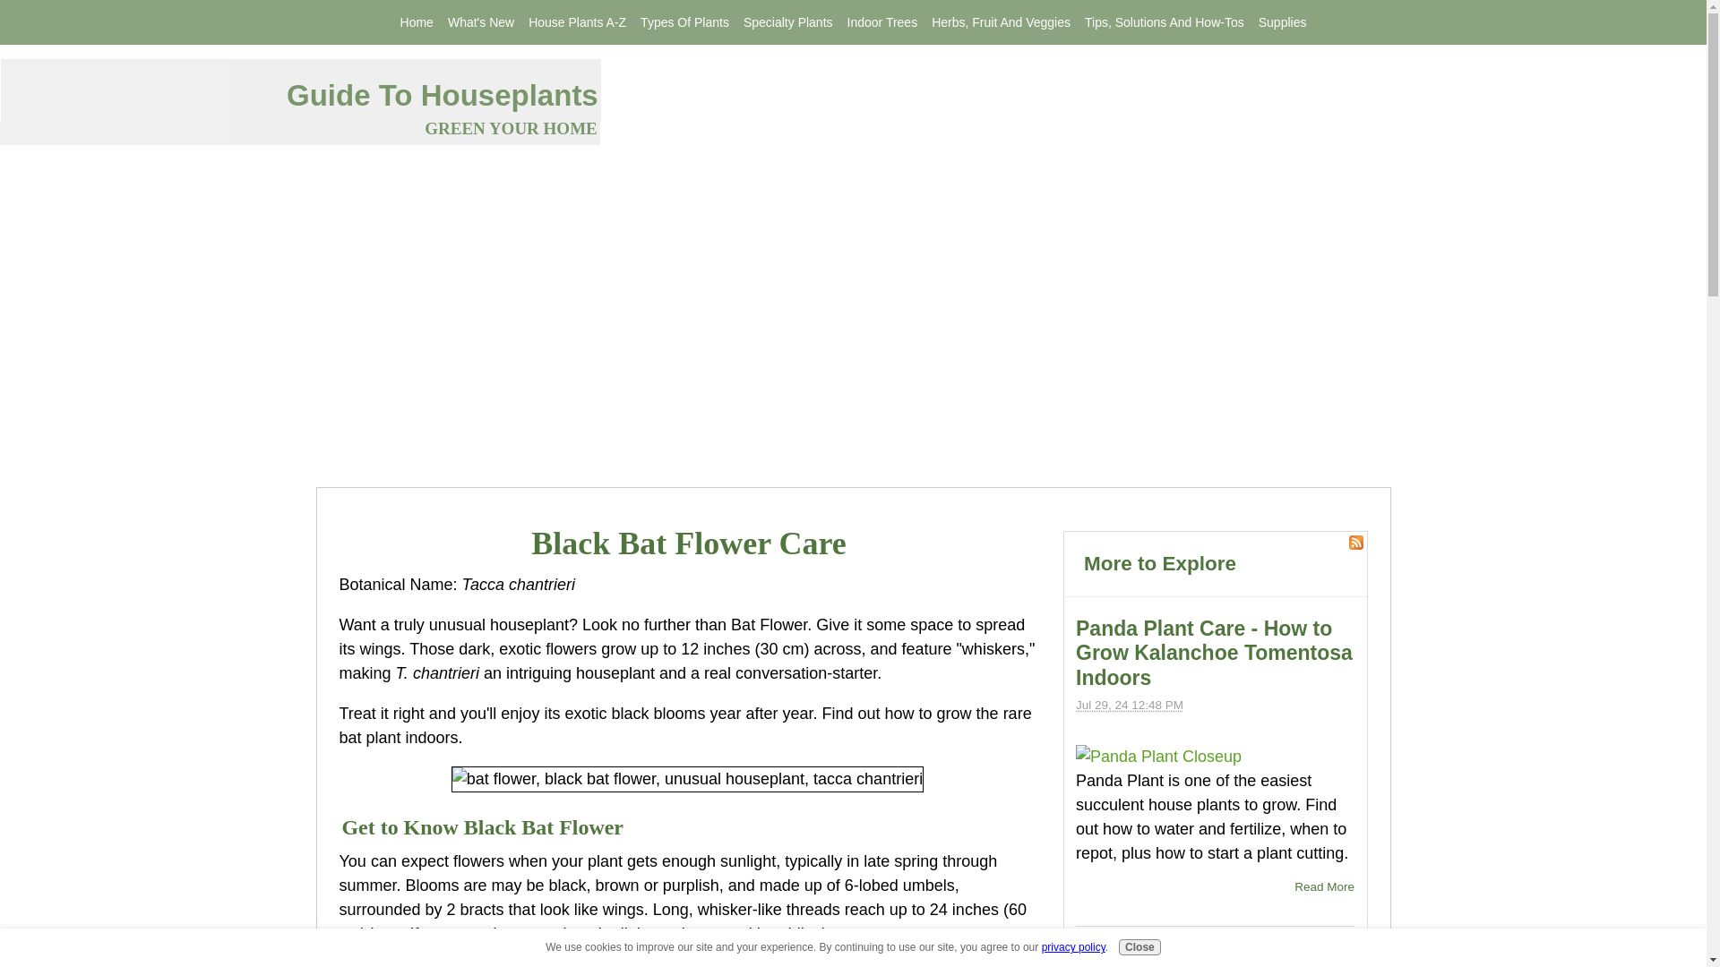 The height and width of the screenshot is (967, 1720). What do you see at coordinates (687, 779) in the screenshot?
I see `Bat Flower` at bounding box center [687, 779].